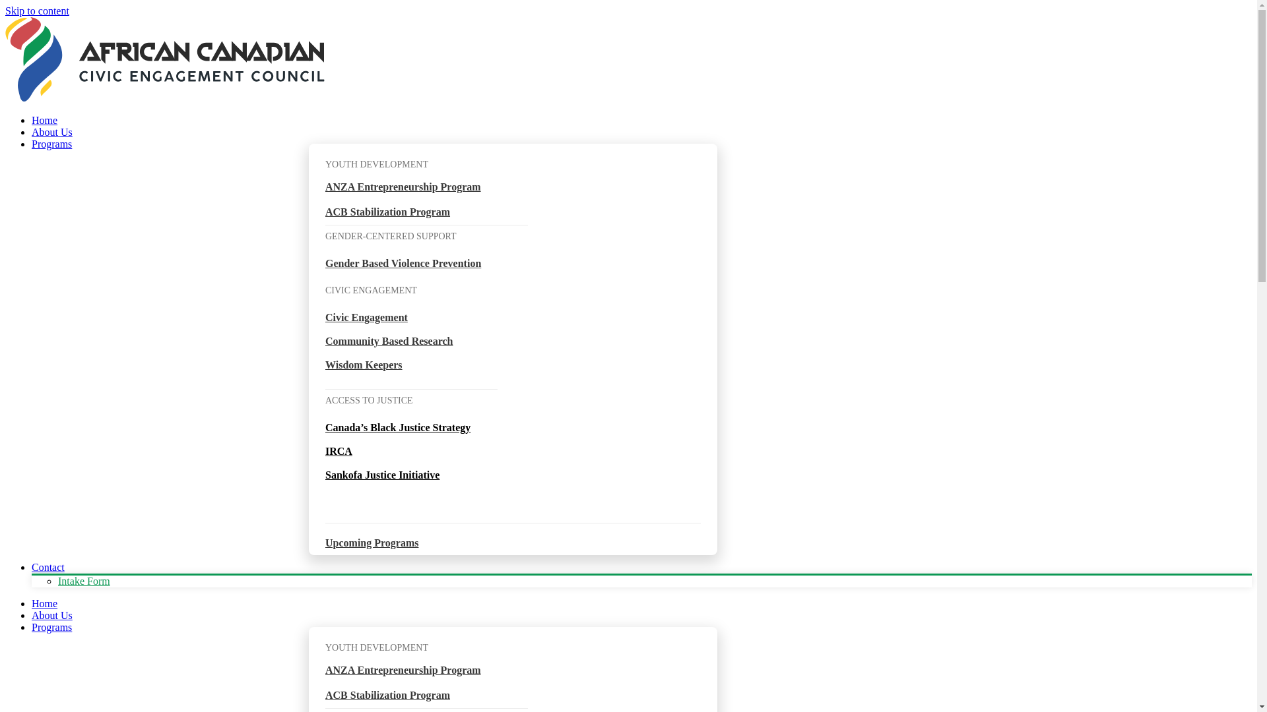 The width and height of the screenshot is (1267, 712). Describe the element at coordinates (364, 365) in the screenshot. I see `Wisdom Keepers` at that location.